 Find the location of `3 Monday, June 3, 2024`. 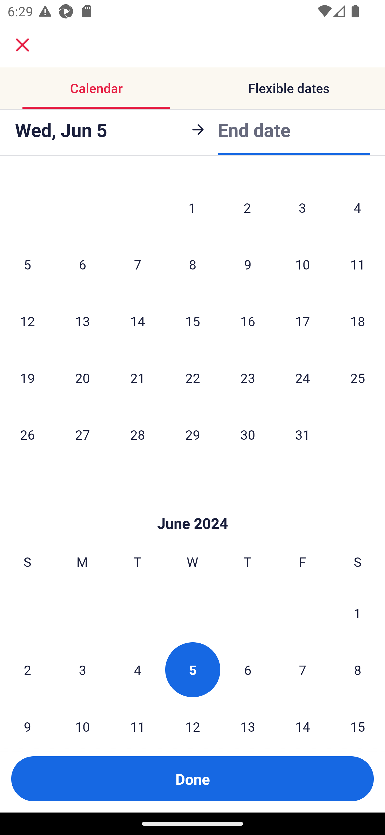

3 Monday, June 3, 2024 is located at coordinates (82, 670).